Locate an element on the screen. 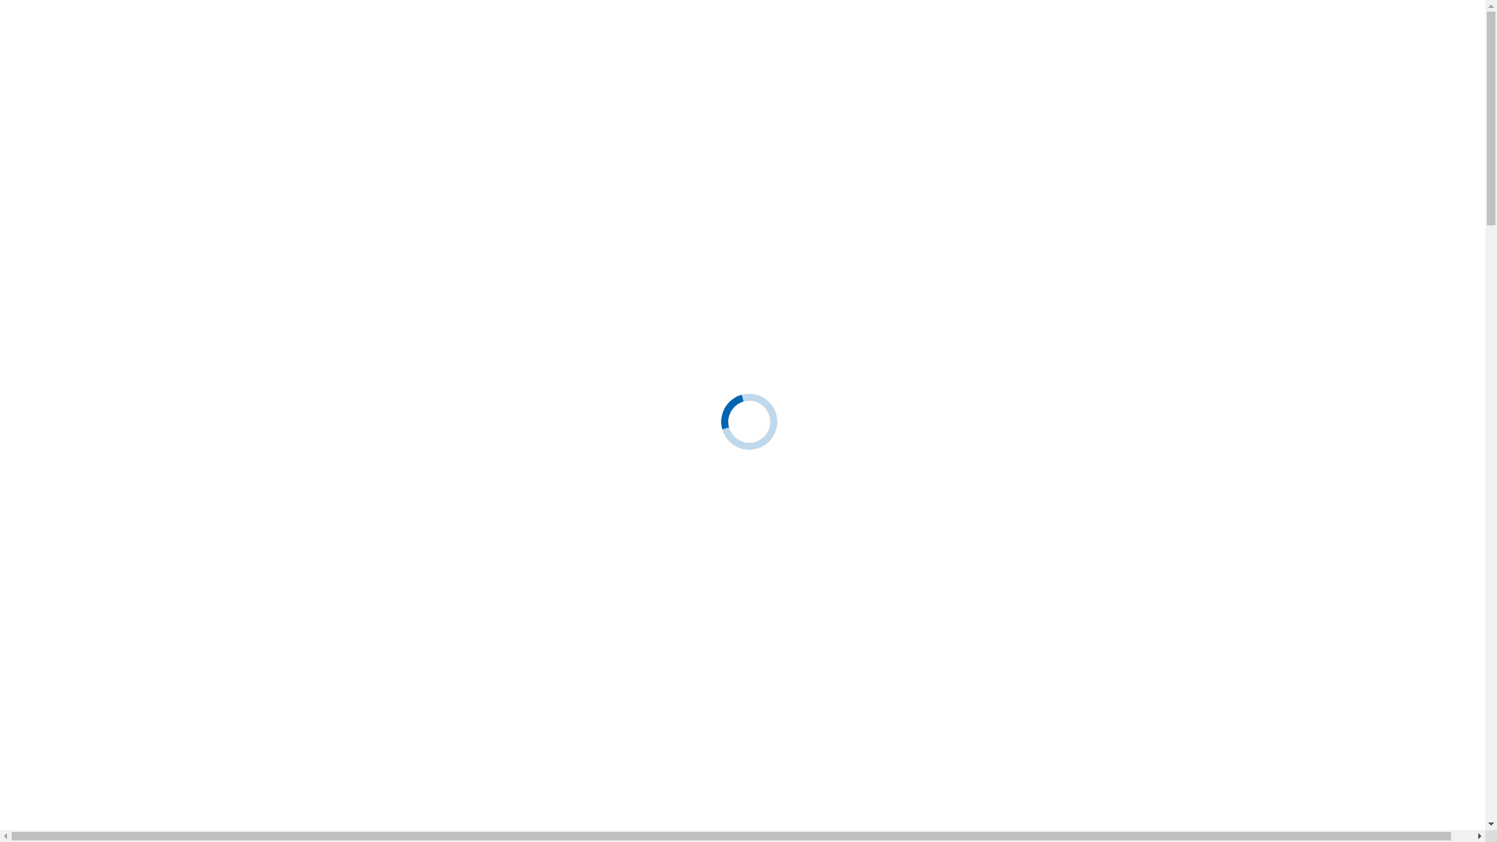 The width and height of the screenshot is (1497, 842). Income Protection Insurance is located at coordinates (234, 278).